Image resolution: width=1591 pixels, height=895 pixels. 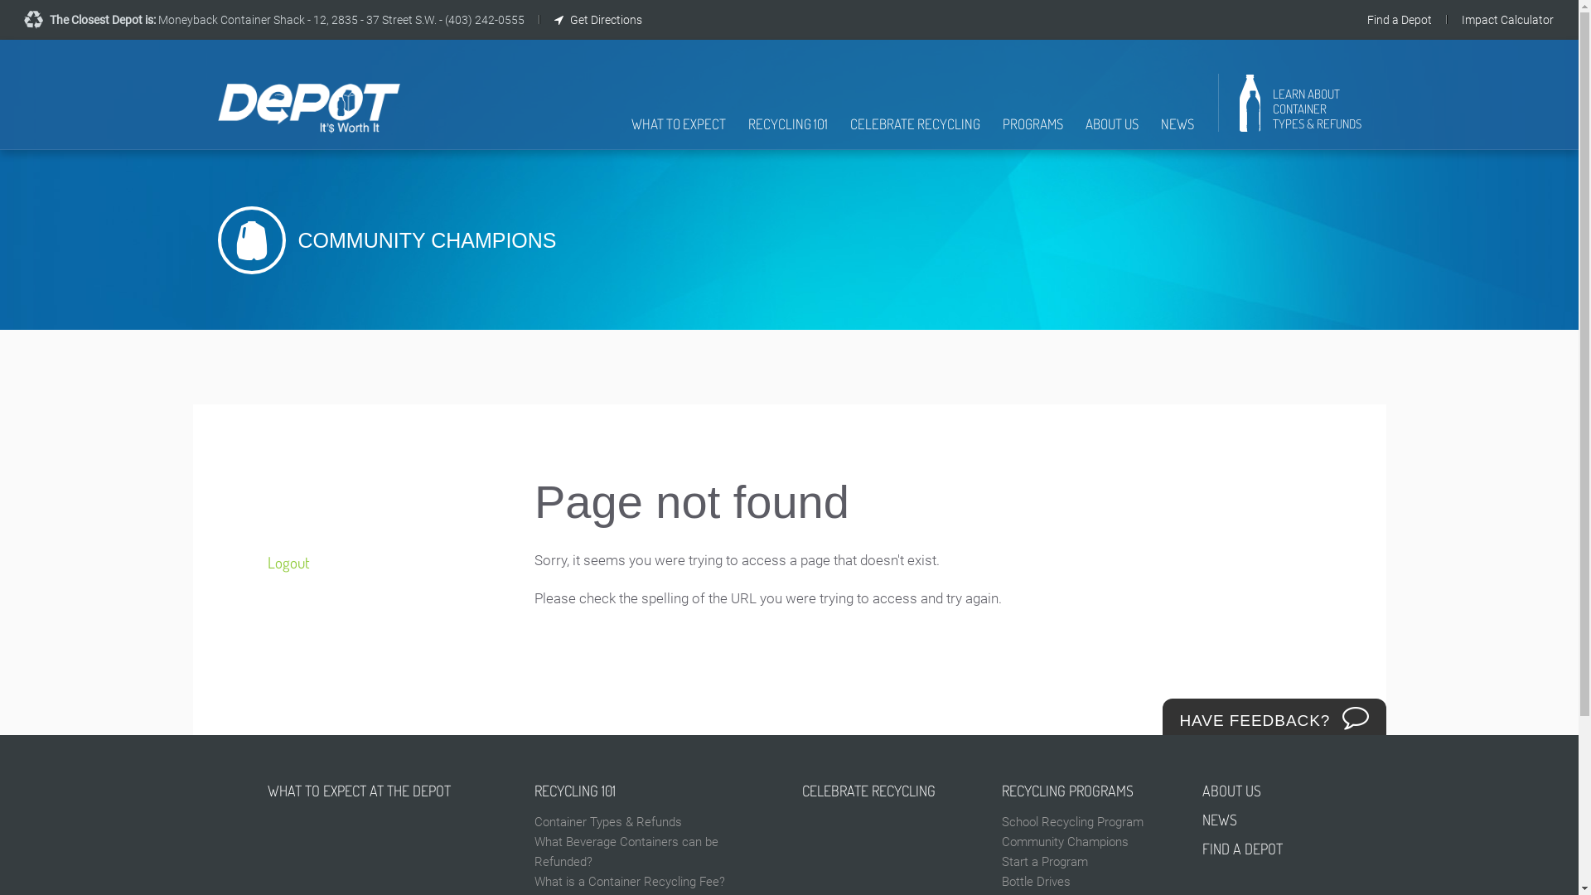 What do you see at coordinates (1090, 822) in the screenshot?
I see `School Recycling Program` at bounding box center [1090, 822].